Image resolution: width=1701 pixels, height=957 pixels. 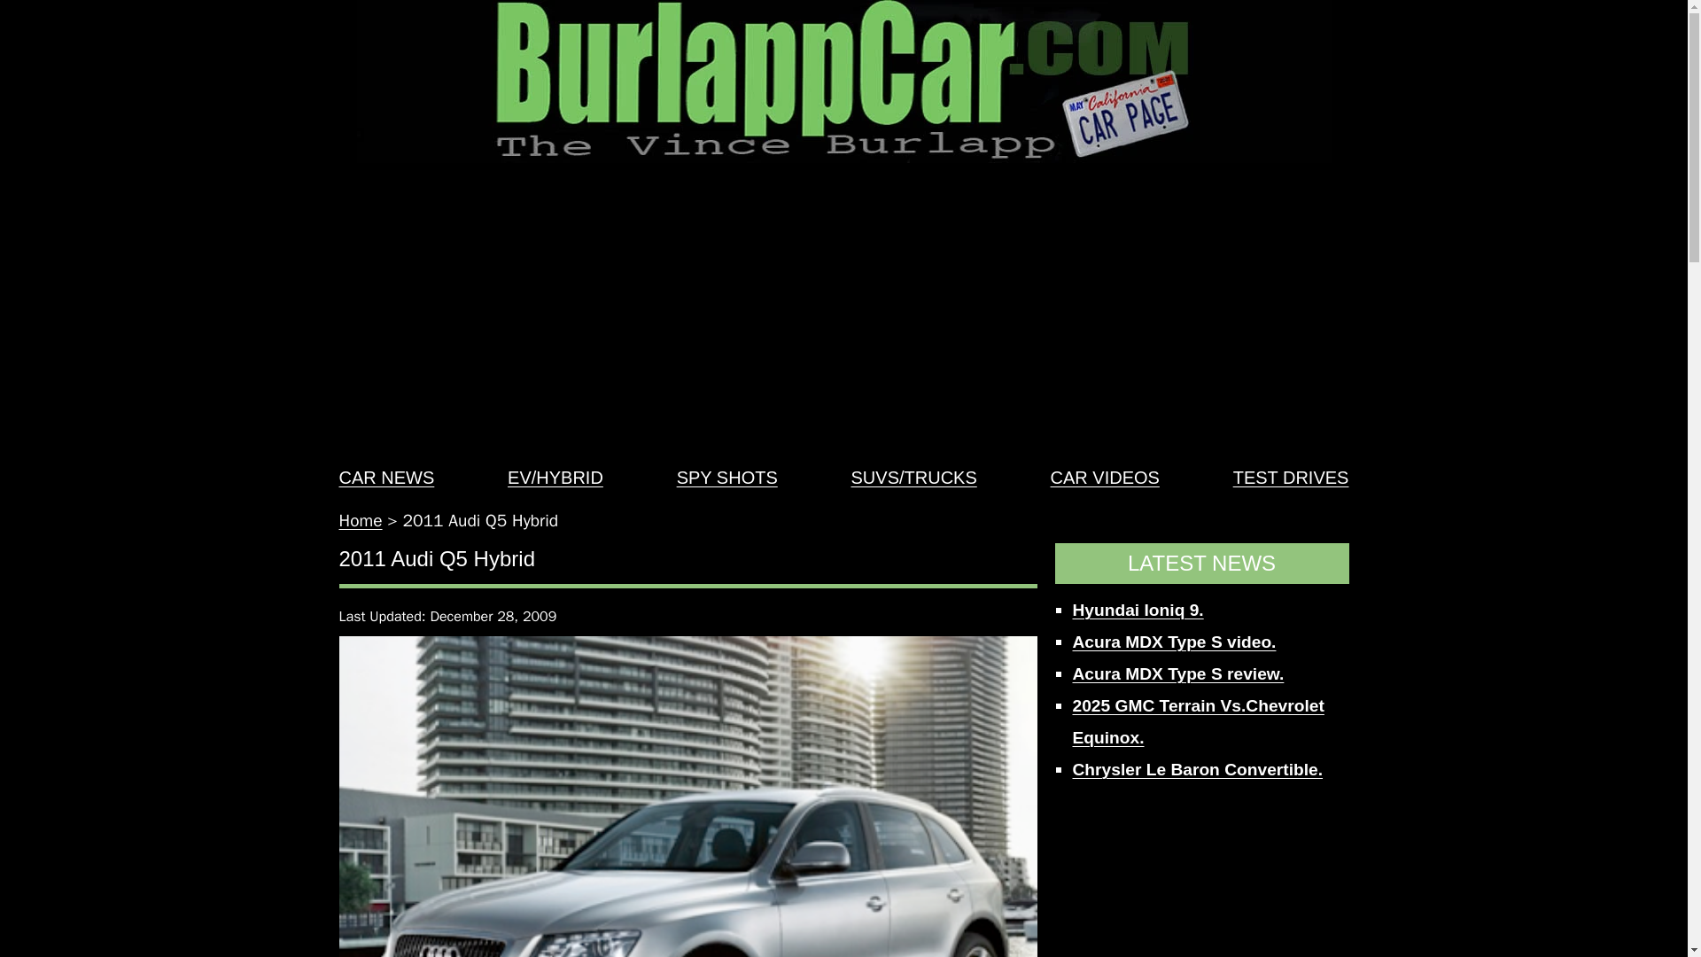 What do you see at coordinates (1197, 721) in the screenshot?
I see `2025 GMC Terrain Vs.Chevrolet Equinox.` at bounding box center [1197, 721].